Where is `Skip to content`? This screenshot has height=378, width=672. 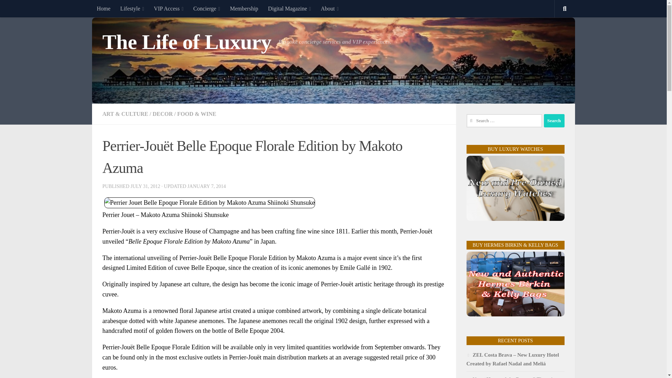
Skip to content is located at coordinates (27, 9).